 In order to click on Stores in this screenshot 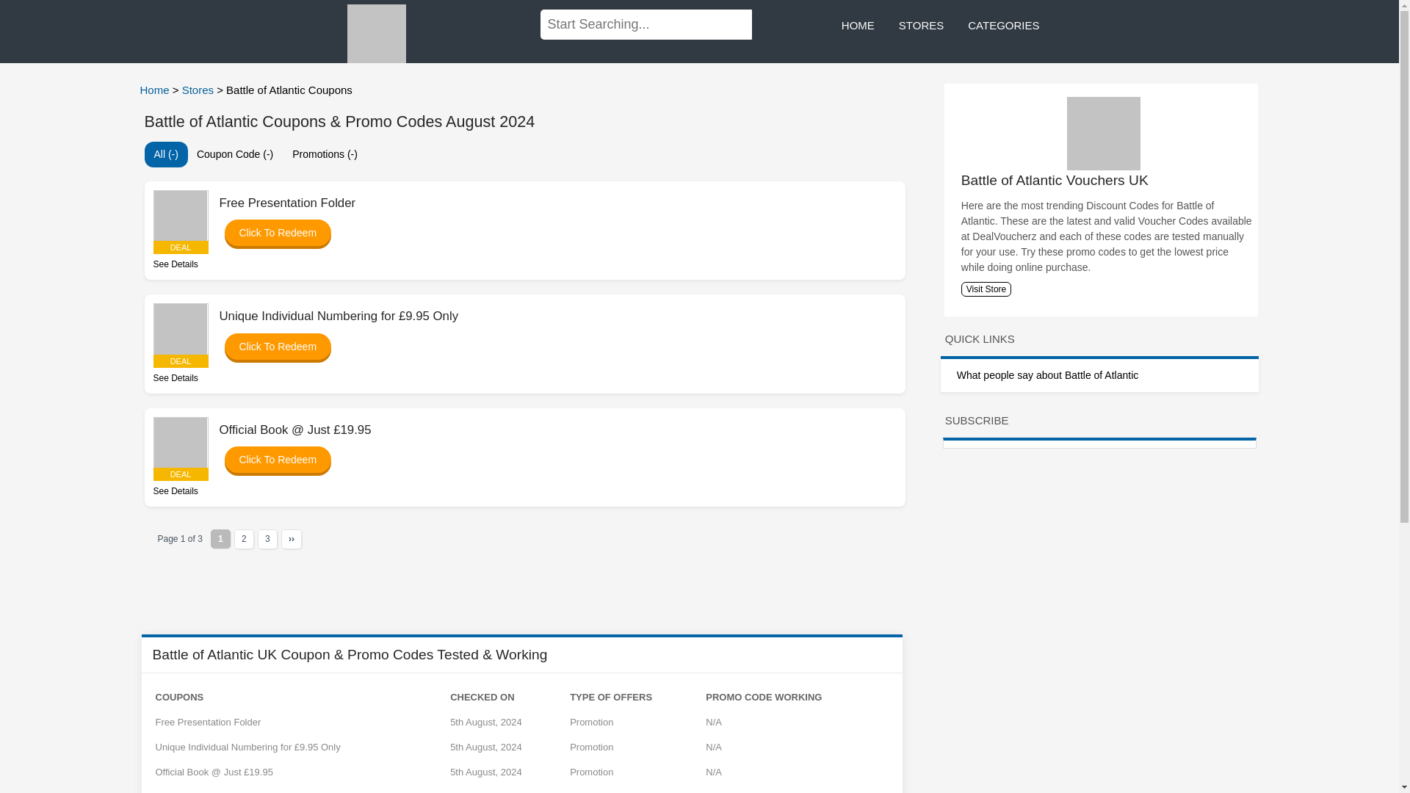, I will do `click(199, 90)`.